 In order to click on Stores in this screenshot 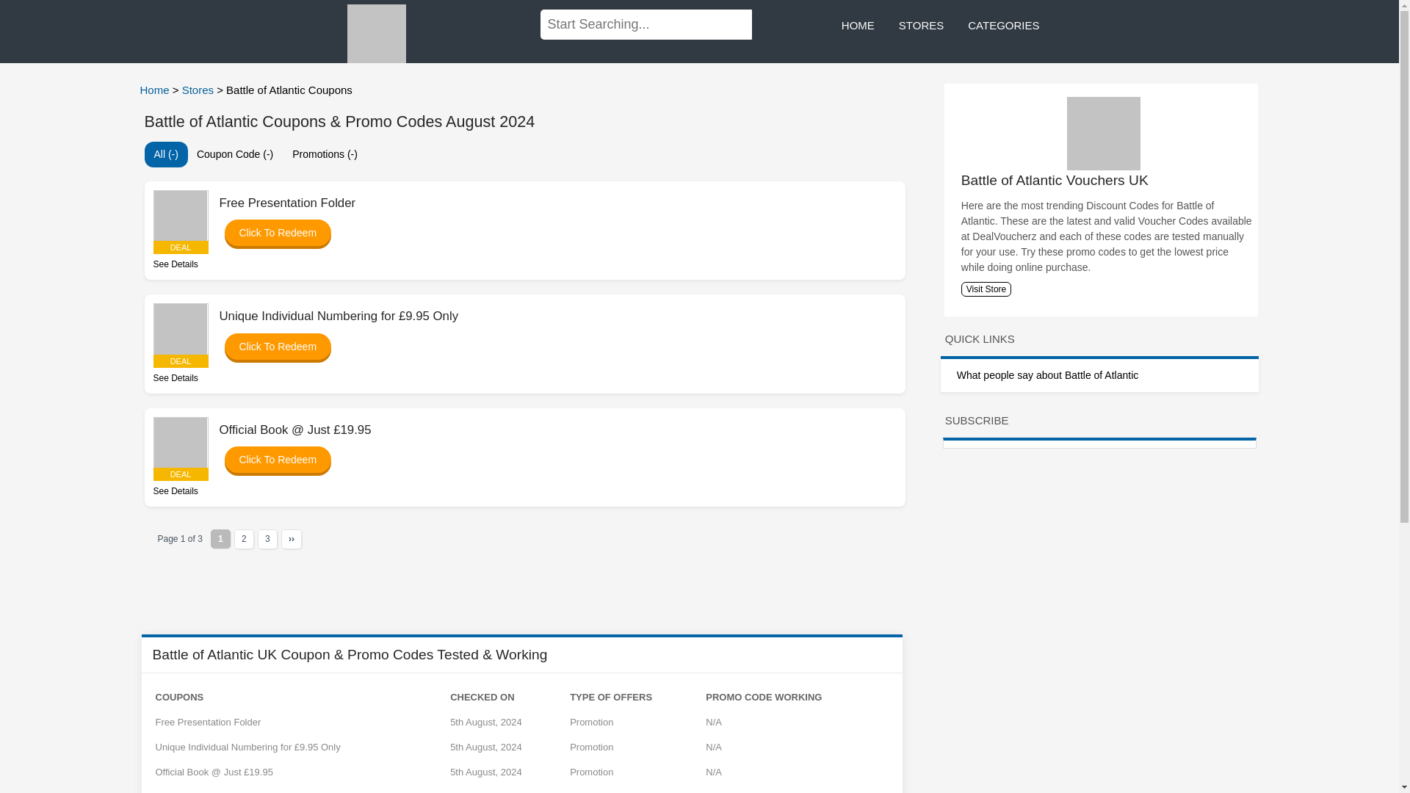, I will do `click(199, 90)`.